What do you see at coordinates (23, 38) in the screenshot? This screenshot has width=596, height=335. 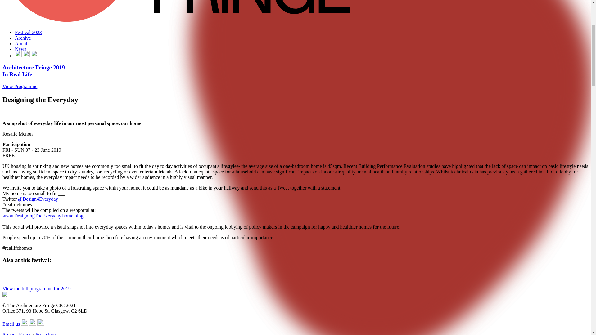 I see `Archive` at bounding box center [23, 38].